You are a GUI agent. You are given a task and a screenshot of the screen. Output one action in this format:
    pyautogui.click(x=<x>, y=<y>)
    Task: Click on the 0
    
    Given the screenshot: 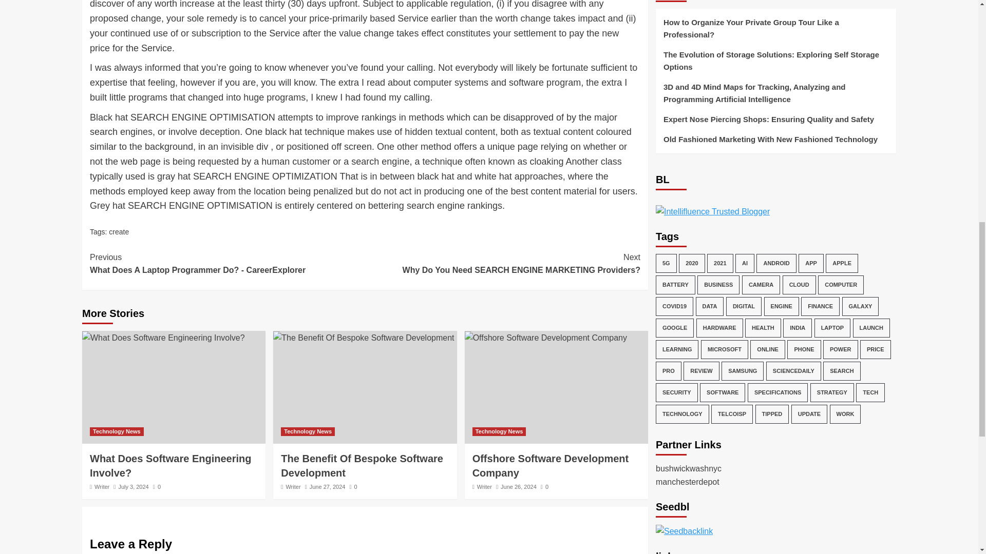 What is the action you would take?
    pyautogui.click(x=156, y=486)
    